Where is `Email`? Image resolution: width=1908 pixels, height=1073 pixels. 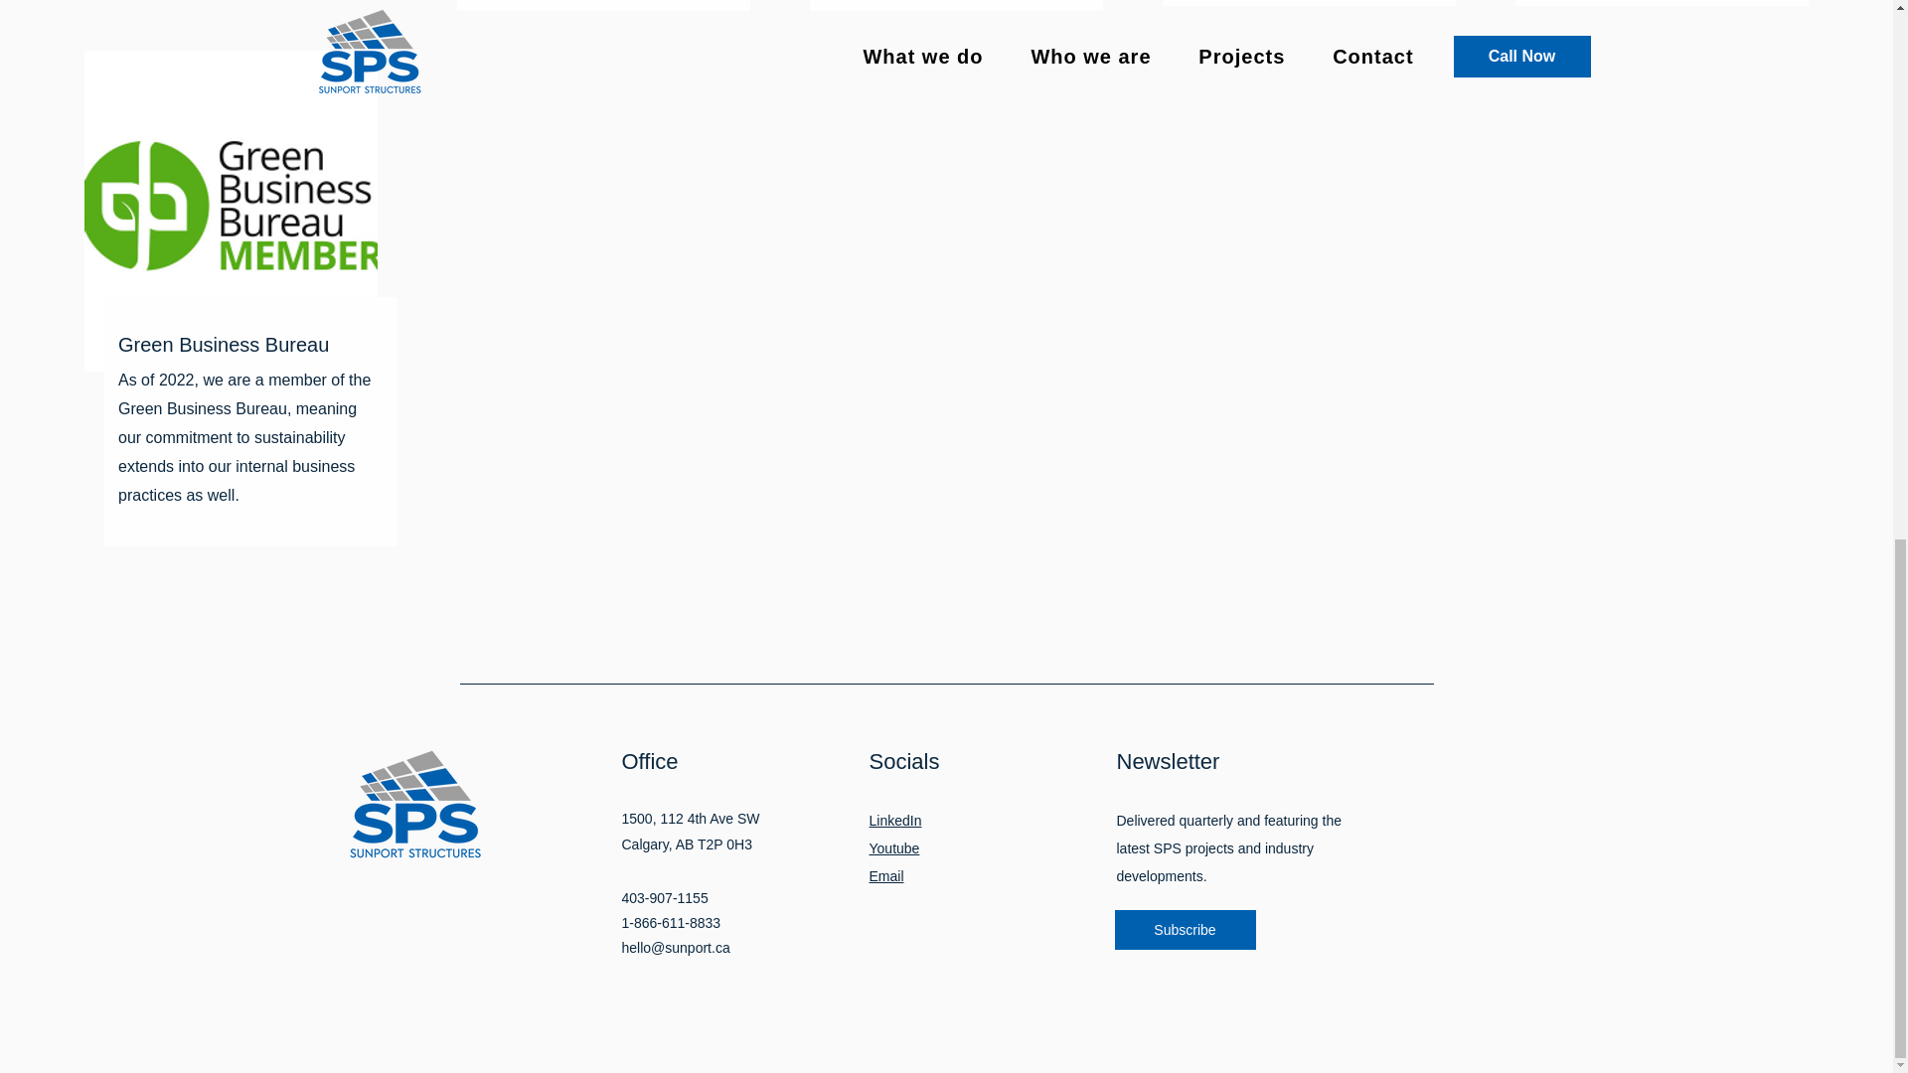 Email is located at coordinates (884, 875).